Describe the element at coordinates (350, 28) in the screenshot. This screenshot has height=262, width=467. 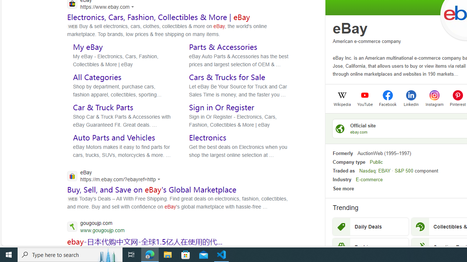
I see `eBay` at that location.